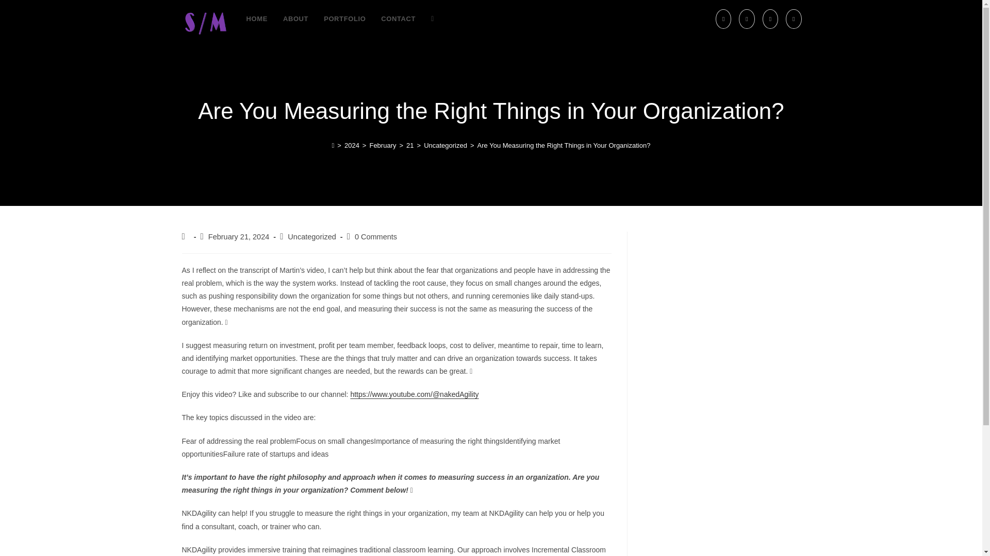  What do you see at coordinates (445, 145) in the screenshot?
I see `Uncategorized` at bounding box center [445, 145].